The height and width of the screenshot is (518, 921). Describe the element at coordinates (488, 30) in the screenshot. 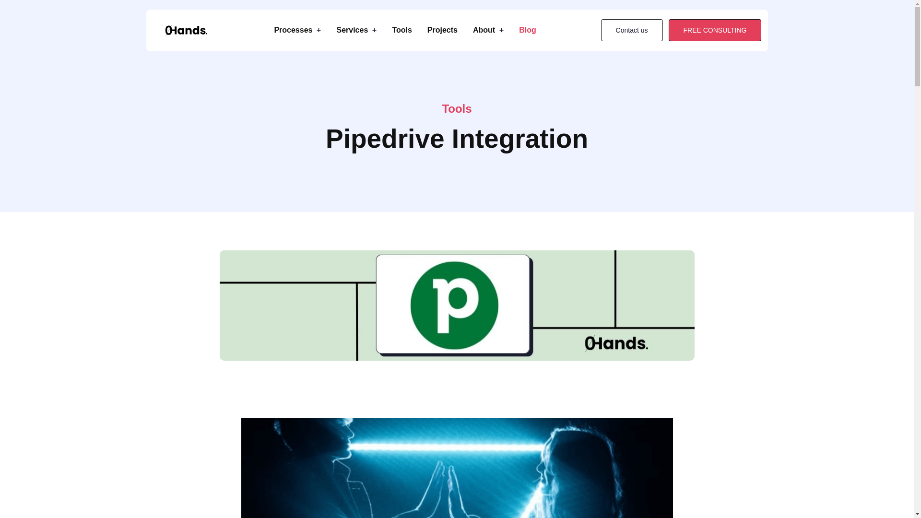

I see `About` at that location.